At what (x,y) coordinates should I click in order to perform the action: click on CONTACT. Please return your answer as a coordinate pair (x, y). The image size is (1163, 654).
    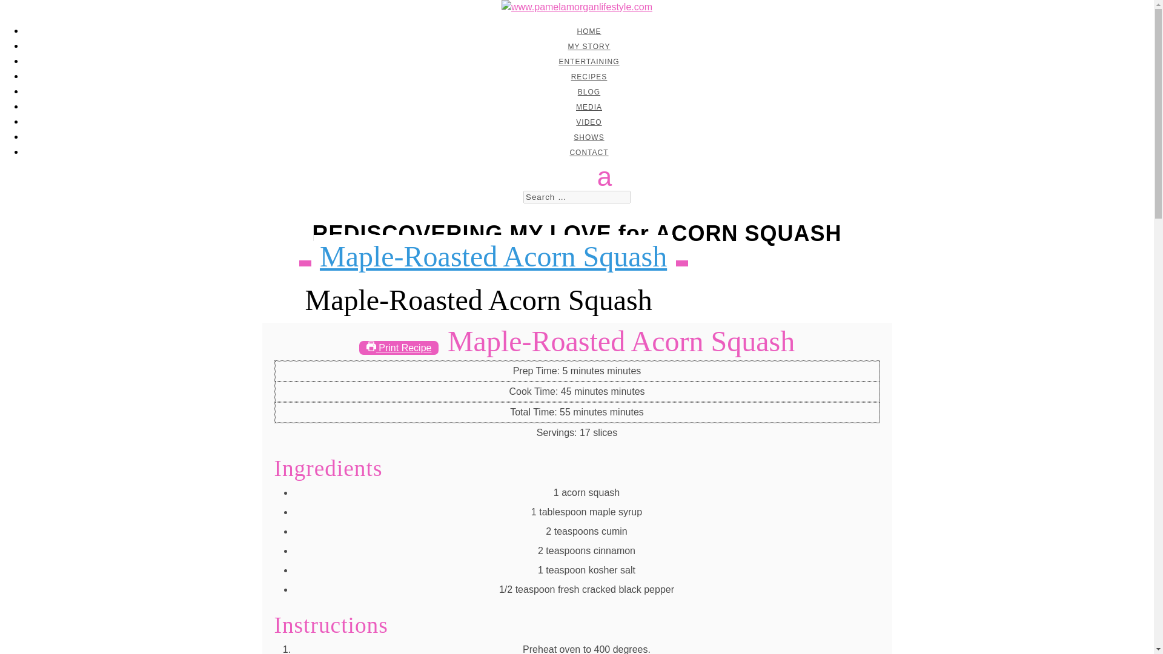
    Looking at the image, I should click on (589, 153).